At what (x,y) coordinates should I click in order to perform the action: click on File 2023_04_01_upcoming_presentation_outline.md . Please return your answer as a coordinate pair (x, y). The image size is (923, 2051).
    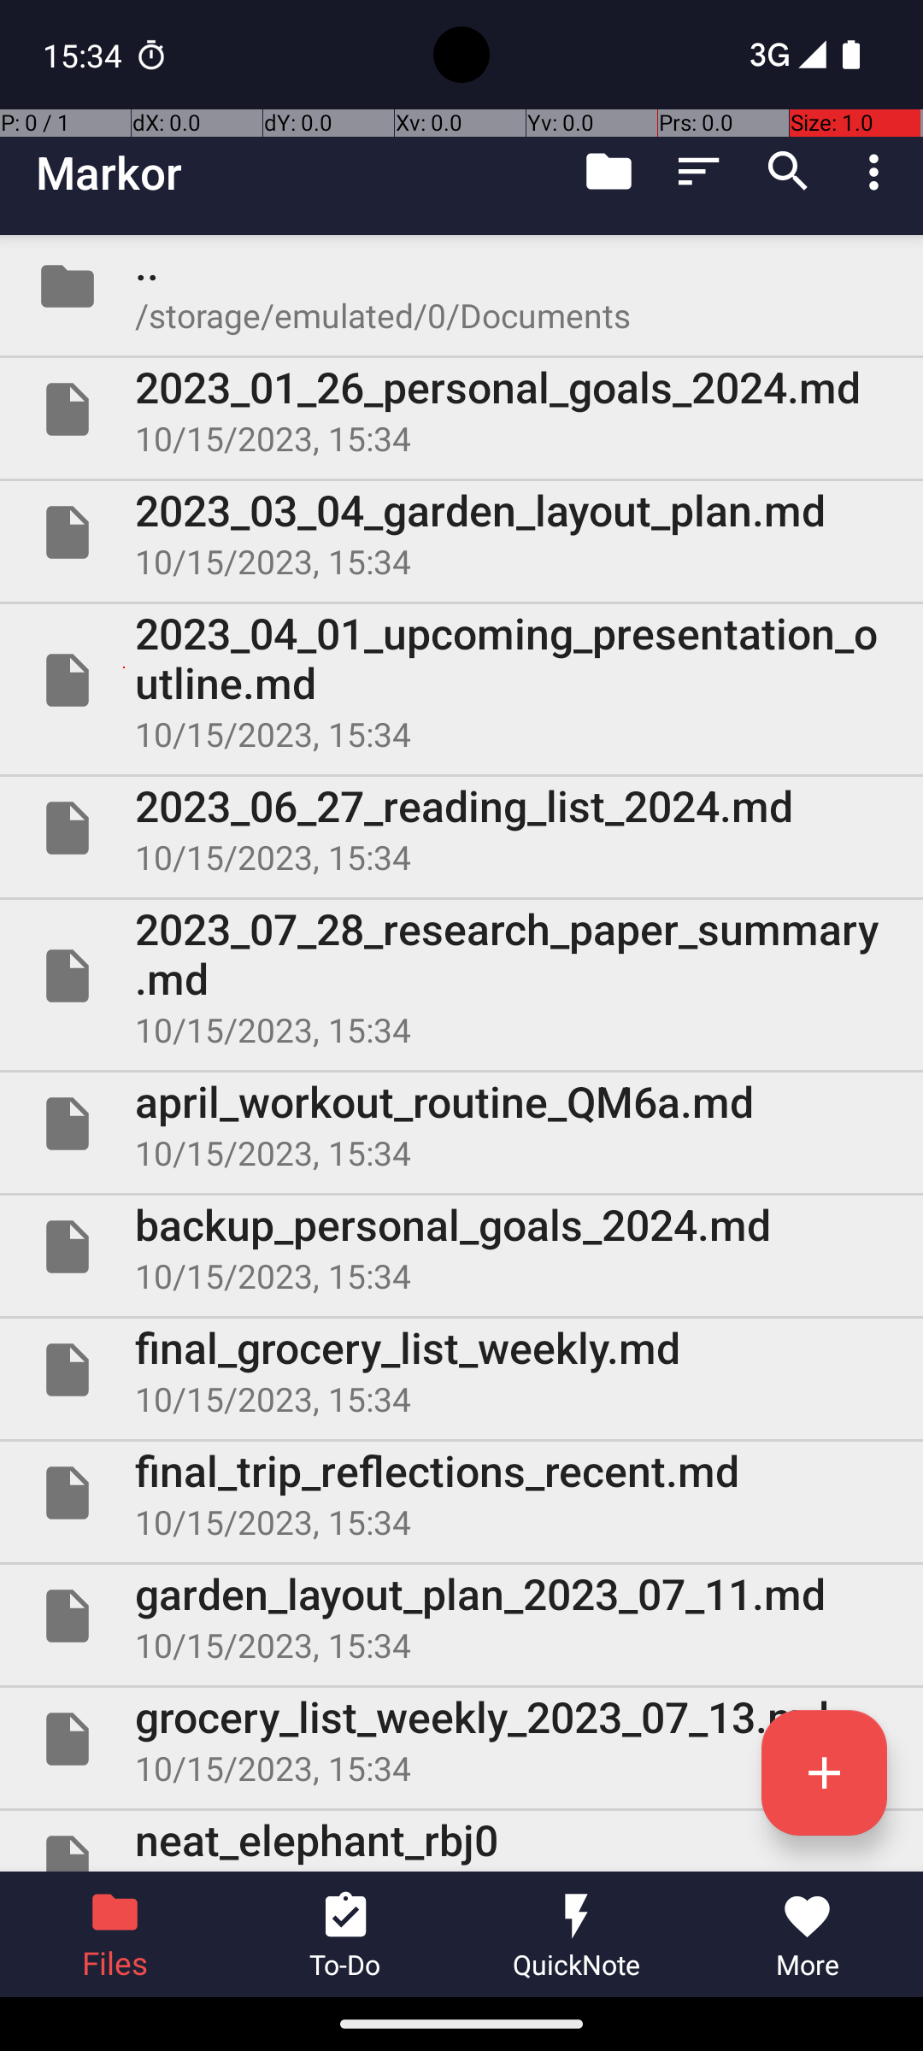
    Looking at the image, I should click on (461, 680).